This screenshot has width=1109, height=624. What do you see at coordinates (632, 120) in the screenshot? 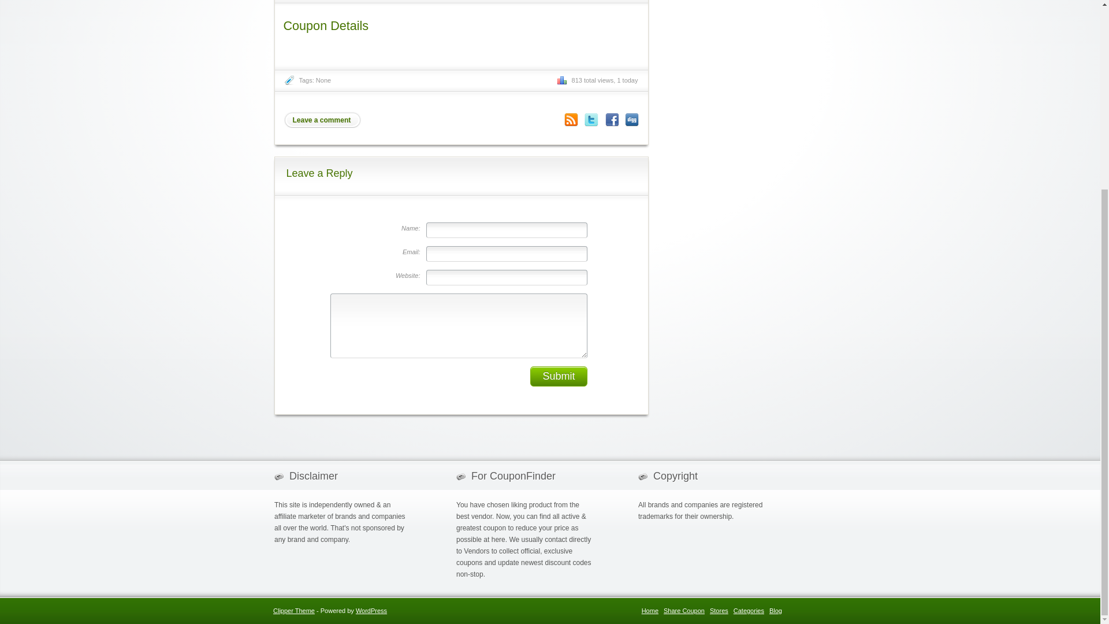
I see `Digg` at bounding box center [632, 120].